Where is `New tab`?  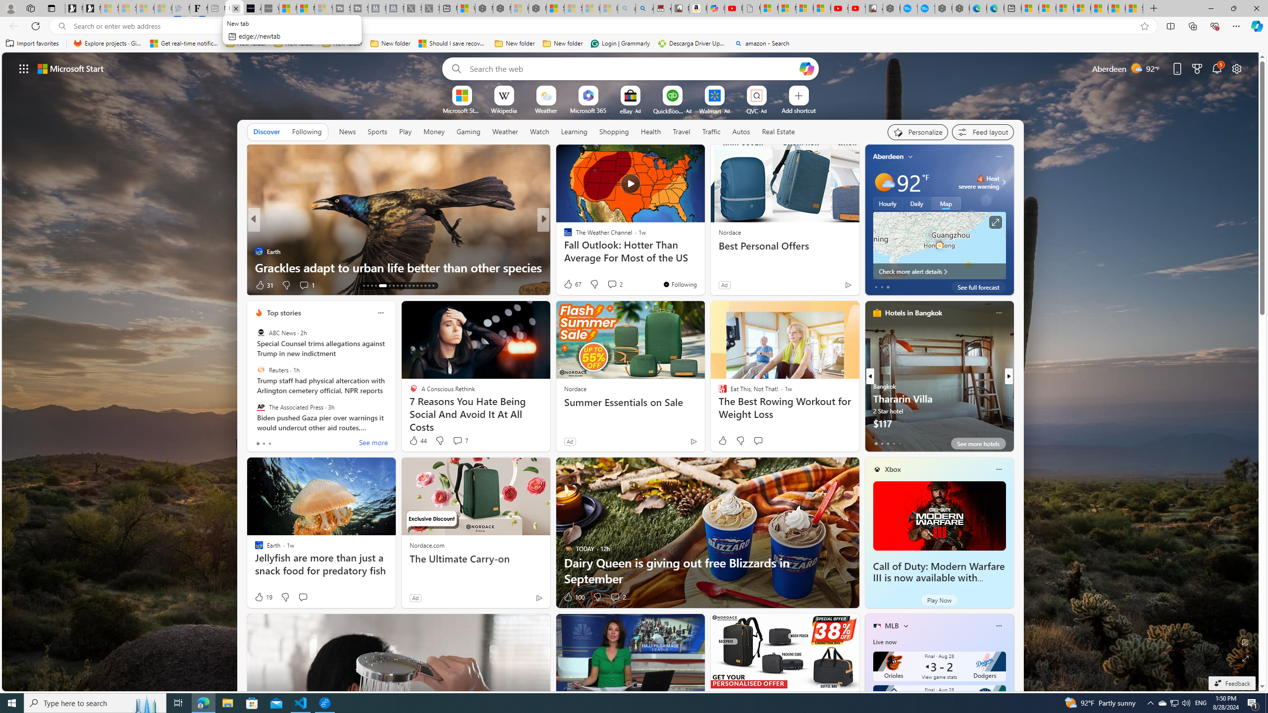
New tab is located at coordinates (1013, 8).